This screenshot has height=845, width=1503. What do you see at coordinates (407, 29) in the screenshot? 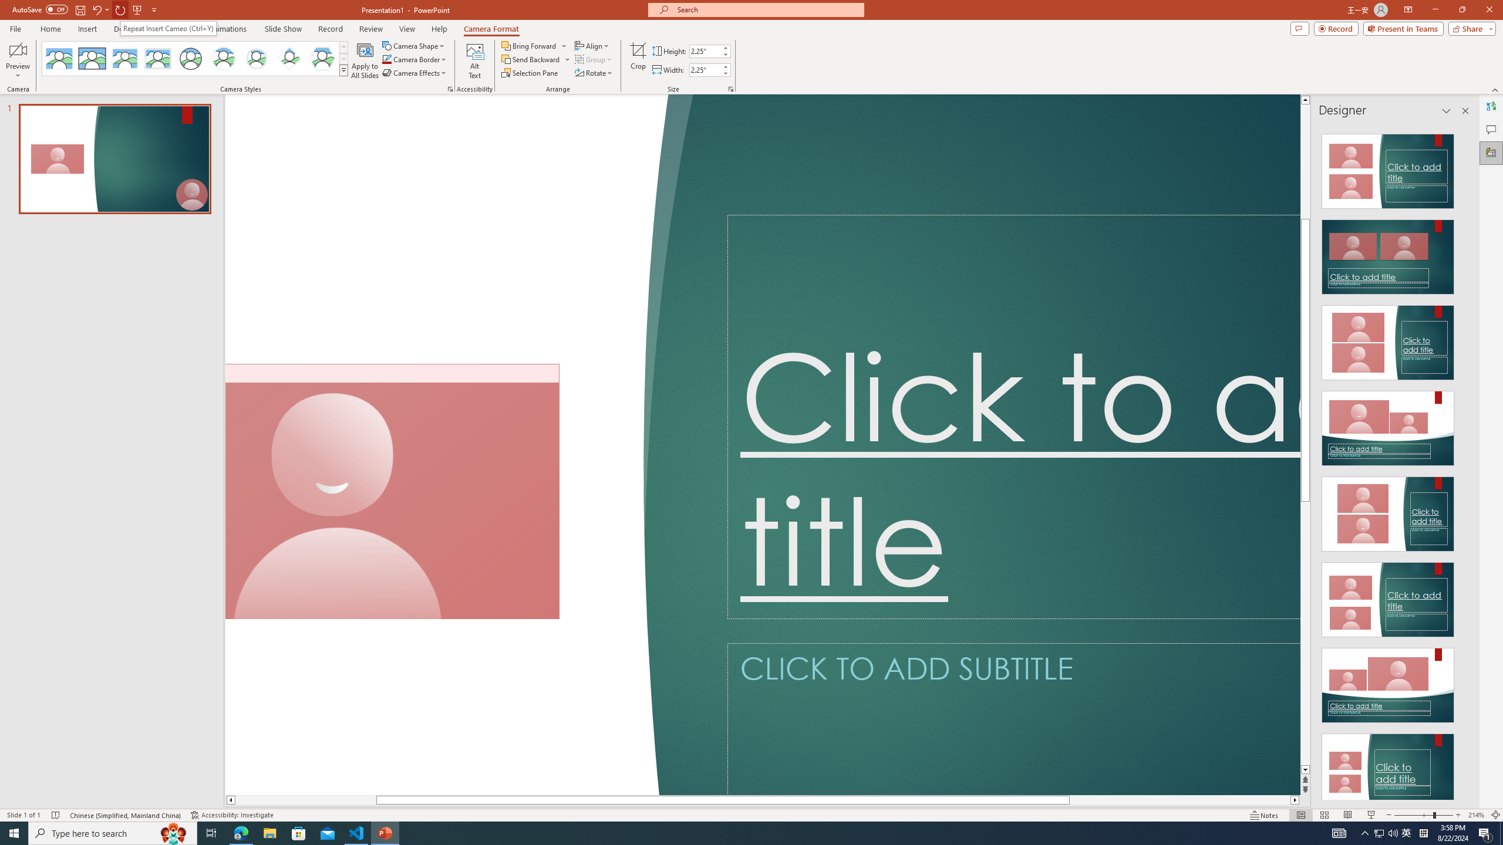
I see `View` at bounding box center [407, 29].